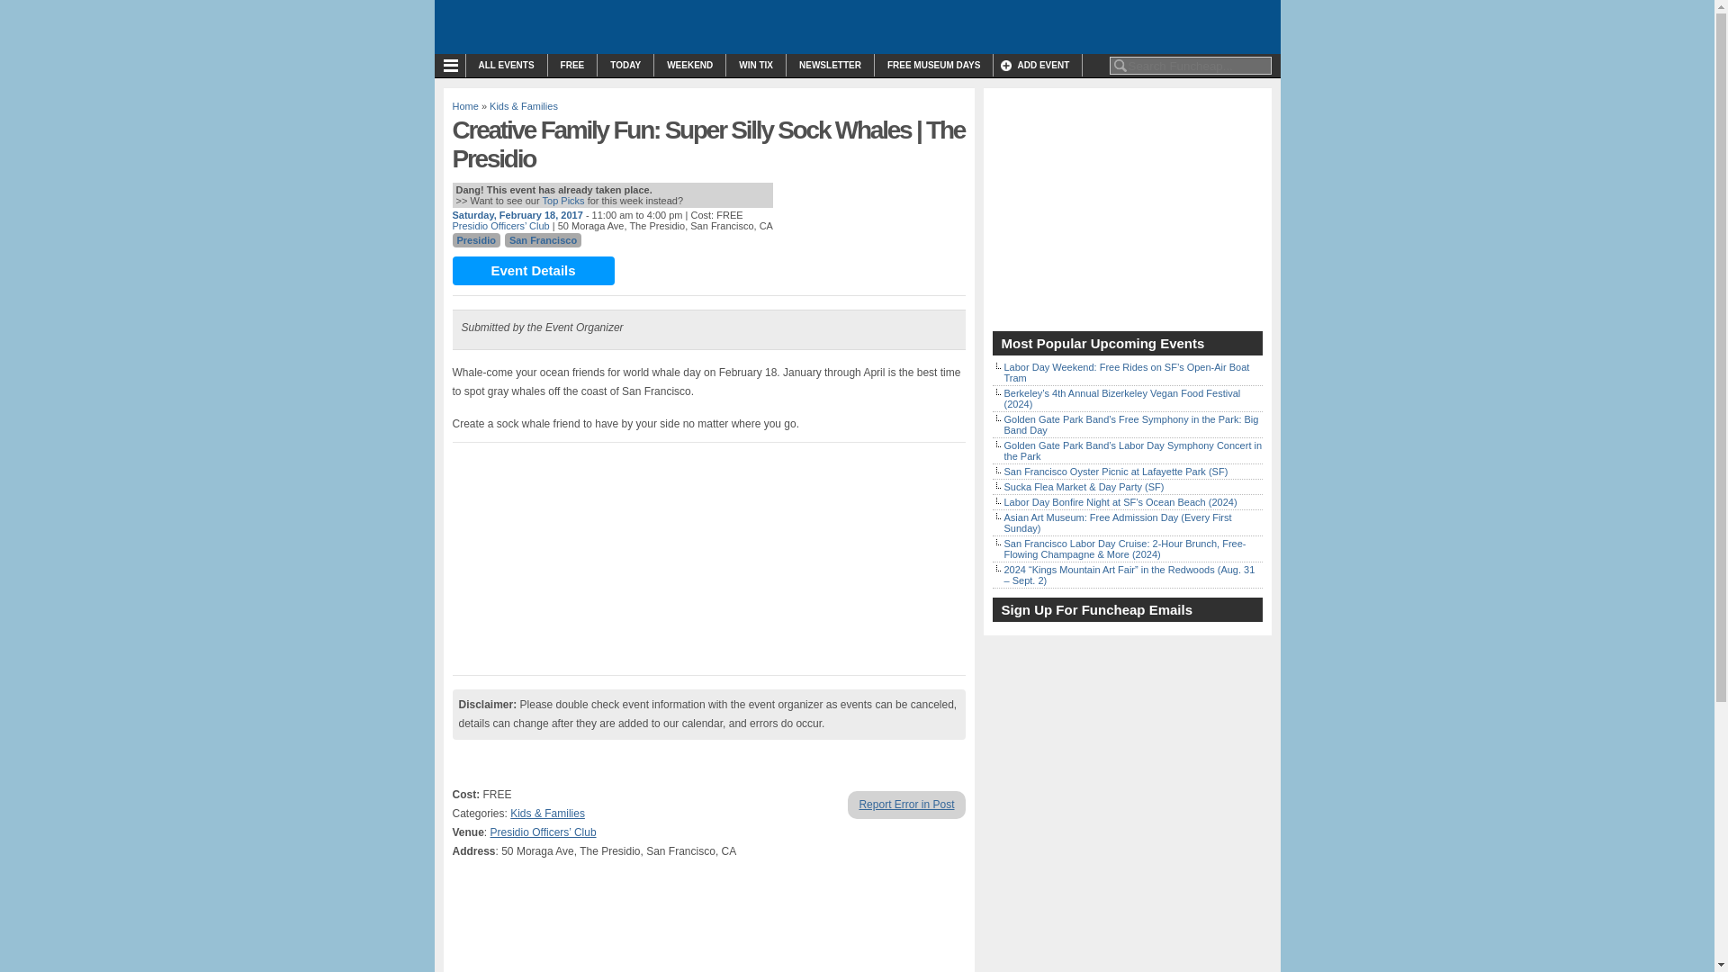 The image size is (1728, 972). What do you see at coordinates (689, 65) in the screenshot?
I see `WEEKEND` at bounding box center [689, 65].